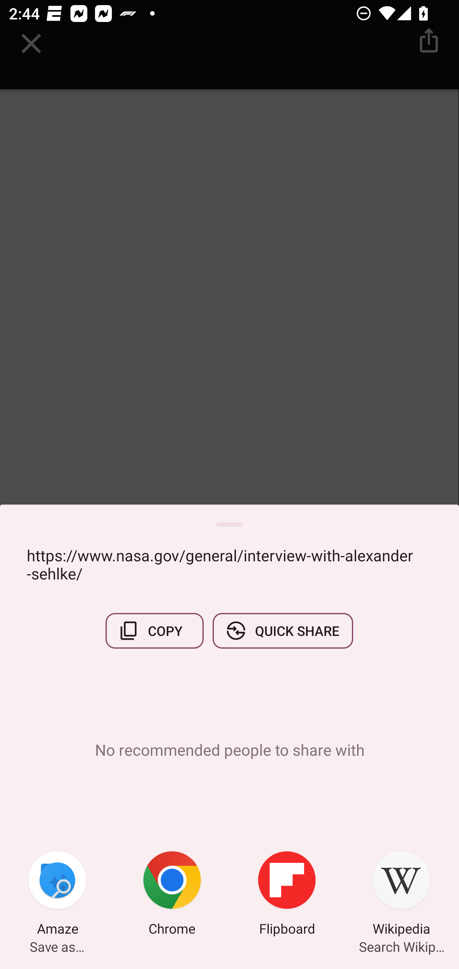  Describe the element at coordinates (57, 895) in the screenshot. I see `Amaze Save as…` at that location.